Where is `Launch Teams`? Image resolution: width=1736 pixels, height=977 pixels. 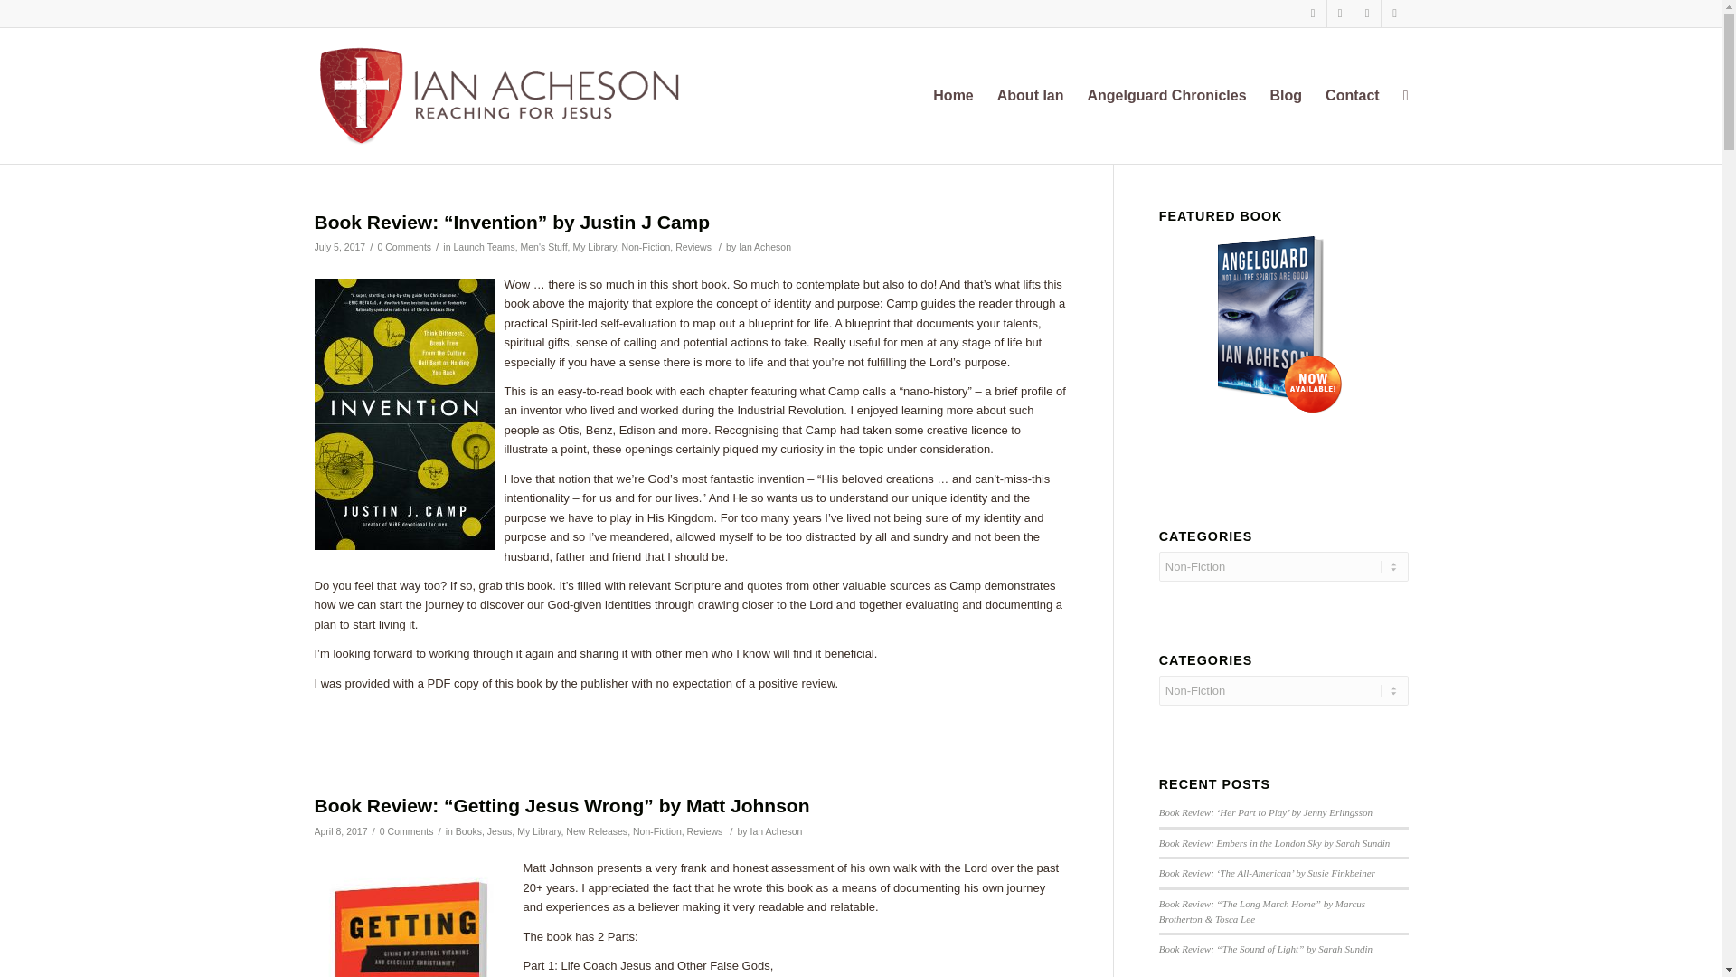 Launch Teams is located at coordinates (483, 246).